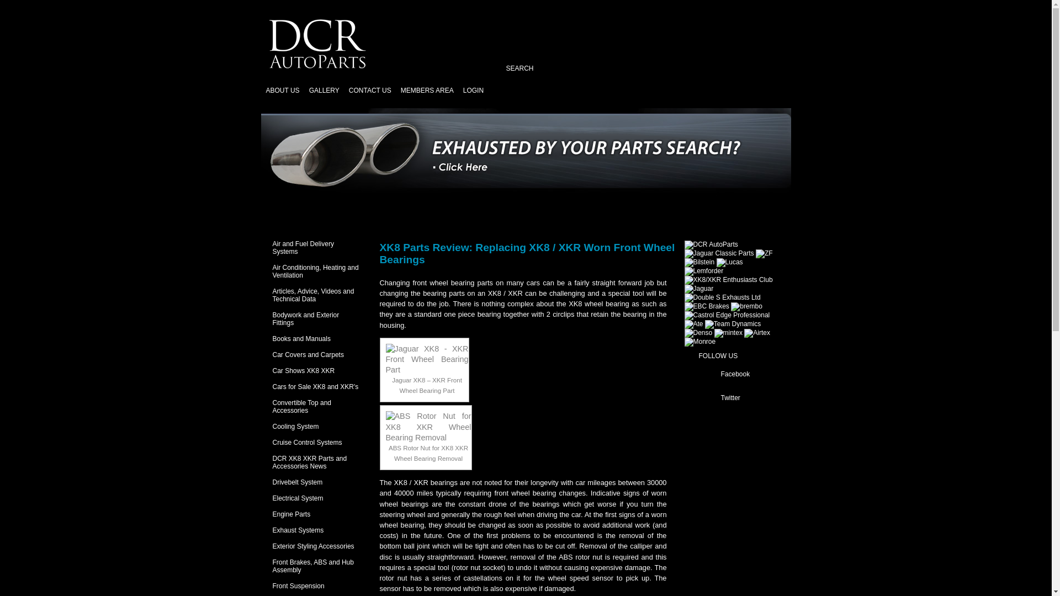 This screenshot has height=596, width=1060. I want to click on Cruise Control Systems, so click(307, 442).